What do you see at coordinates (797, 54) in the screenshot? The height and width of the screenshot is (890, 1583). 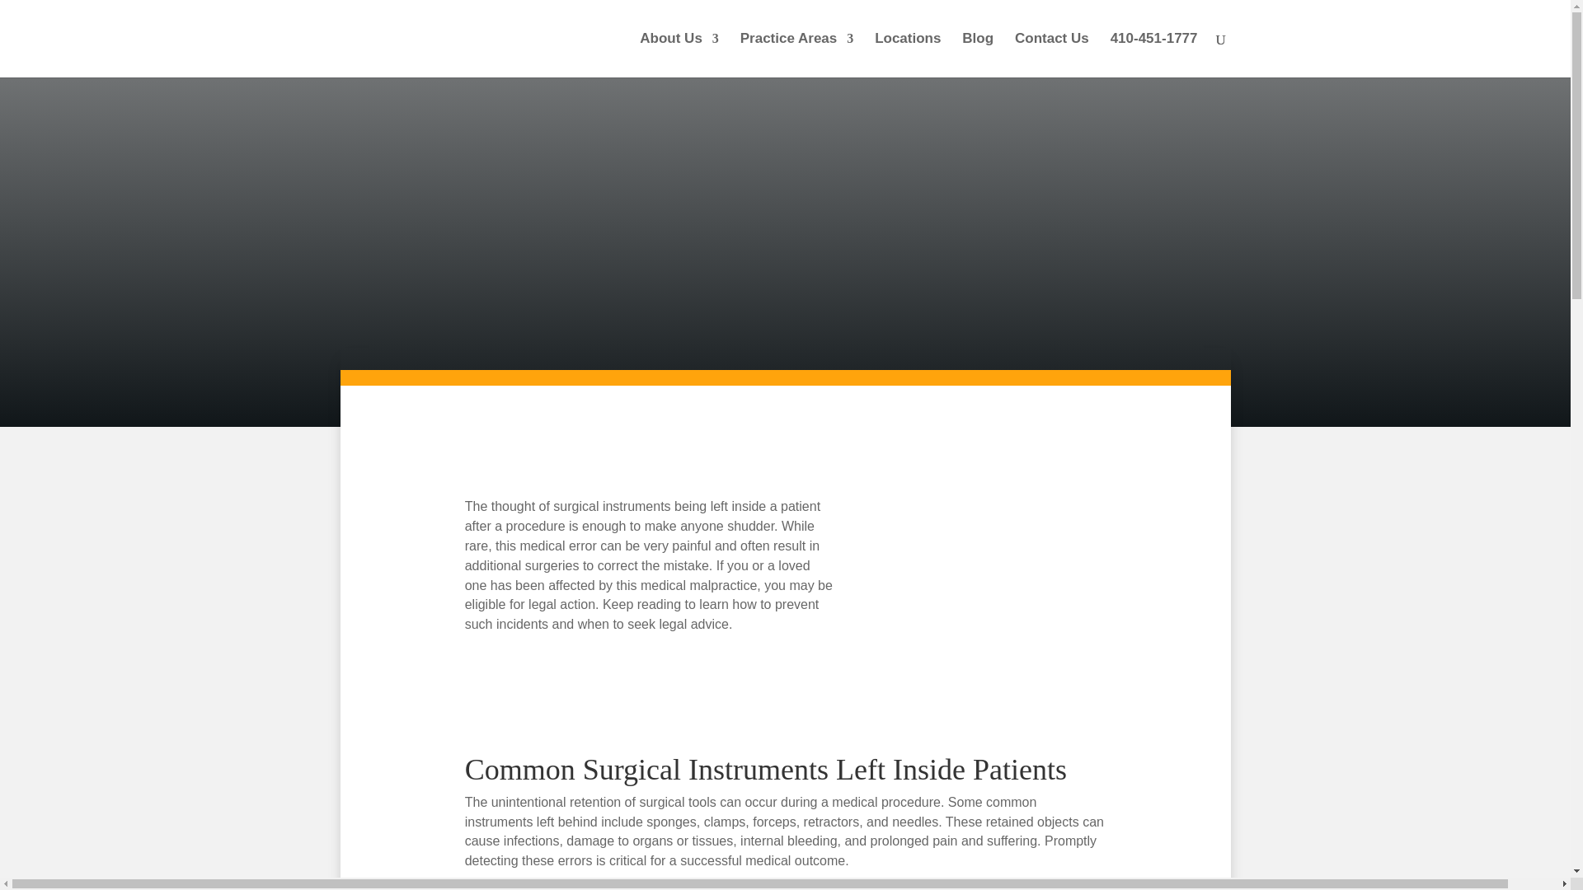 I see `Practice Areas` at bounding box center [797, 54].